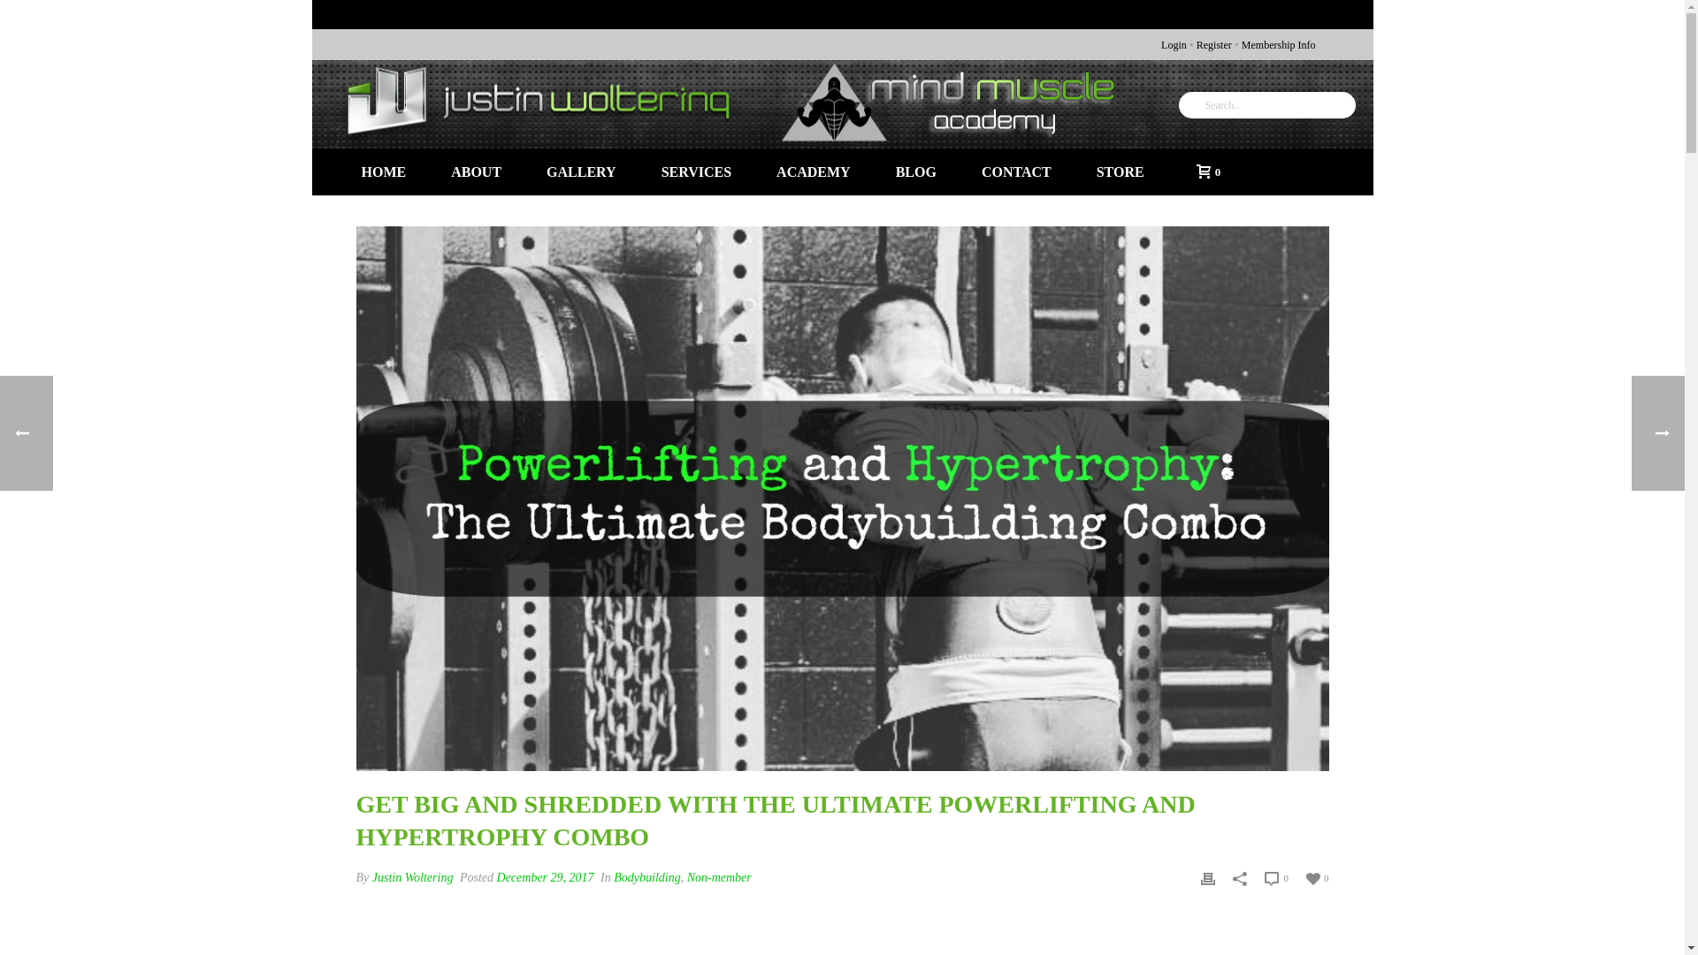  What do you see at coordinates (646, 877) in the screenshot?
I see `Bodybuilding` at bounding box center [646, 877].